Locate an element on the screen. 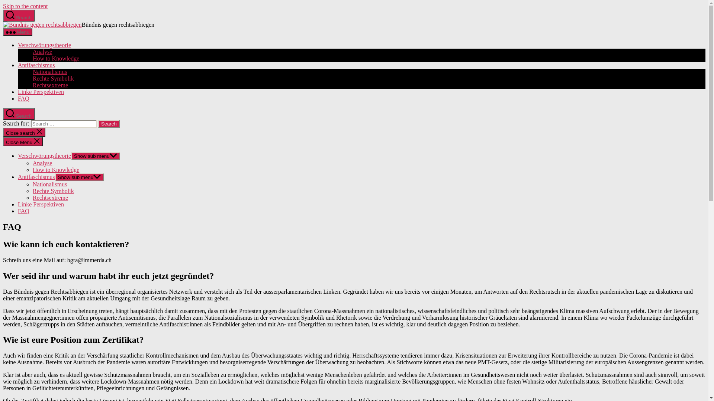 The width and height of the screenshot is (714, 401). Close Menu is located at coordinates (23, 142).